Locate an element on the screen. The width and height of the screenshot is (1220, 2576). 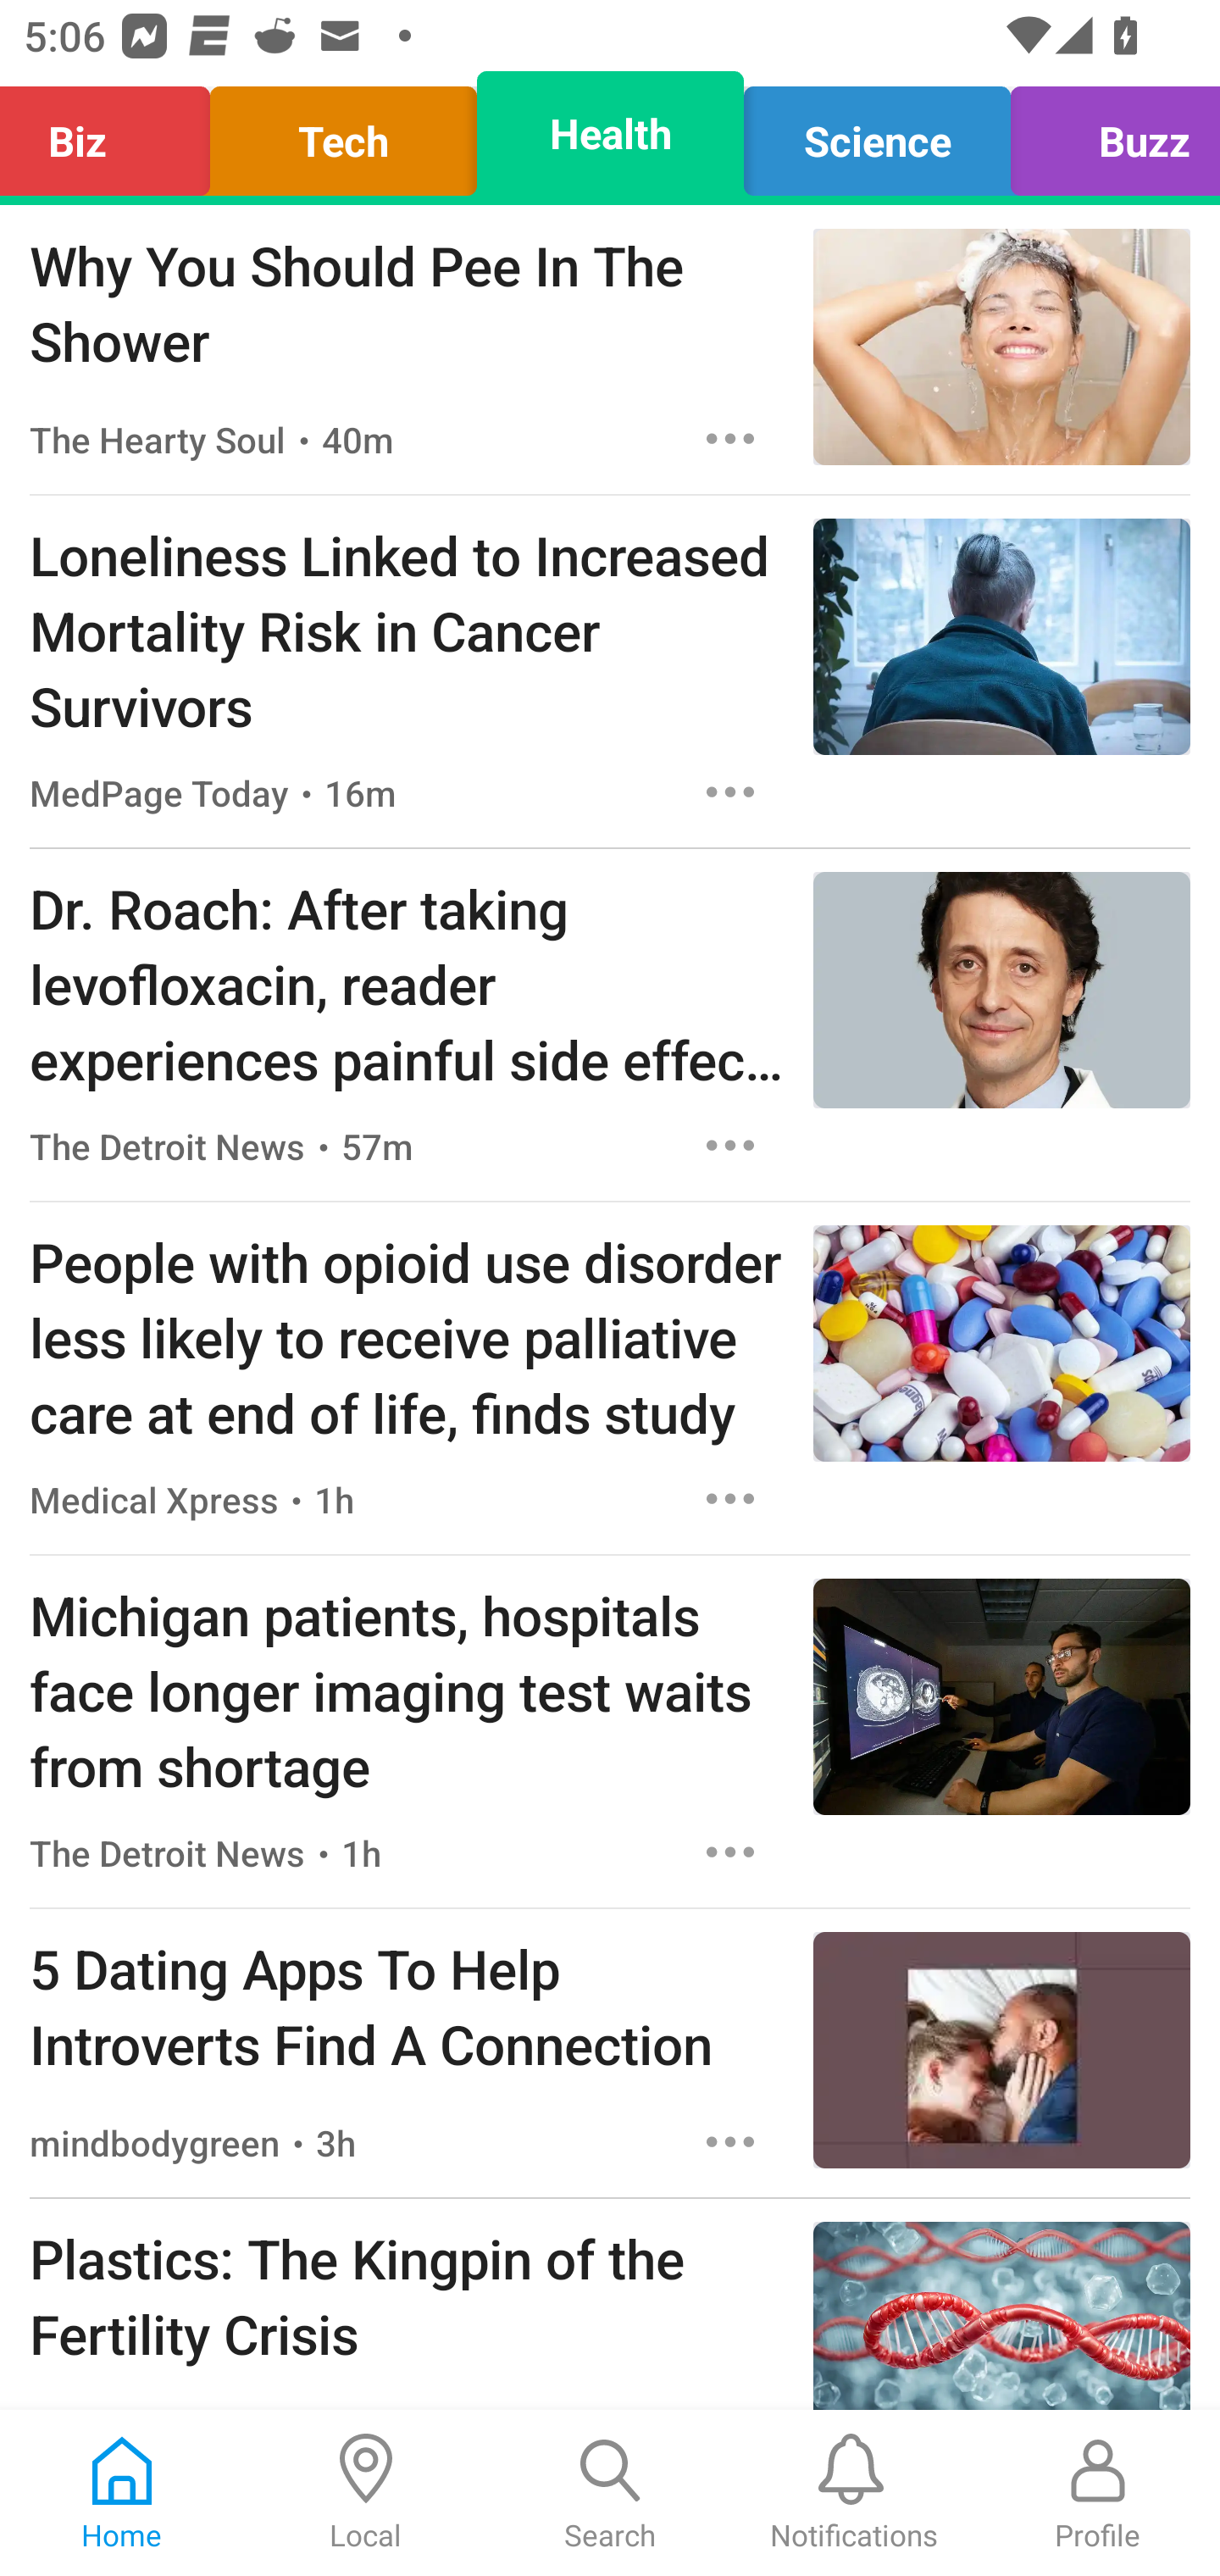
Local is located at coordinates (366, 2493).